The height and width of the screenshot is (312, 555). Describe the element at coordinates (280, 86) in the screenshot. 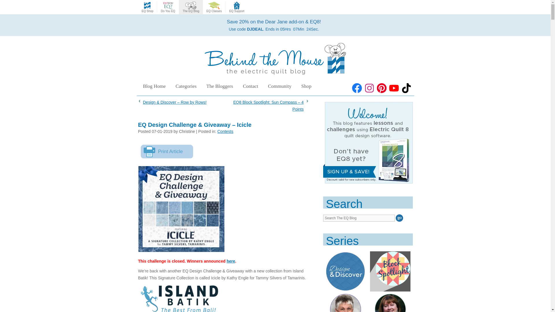

I see `Community` at that location.